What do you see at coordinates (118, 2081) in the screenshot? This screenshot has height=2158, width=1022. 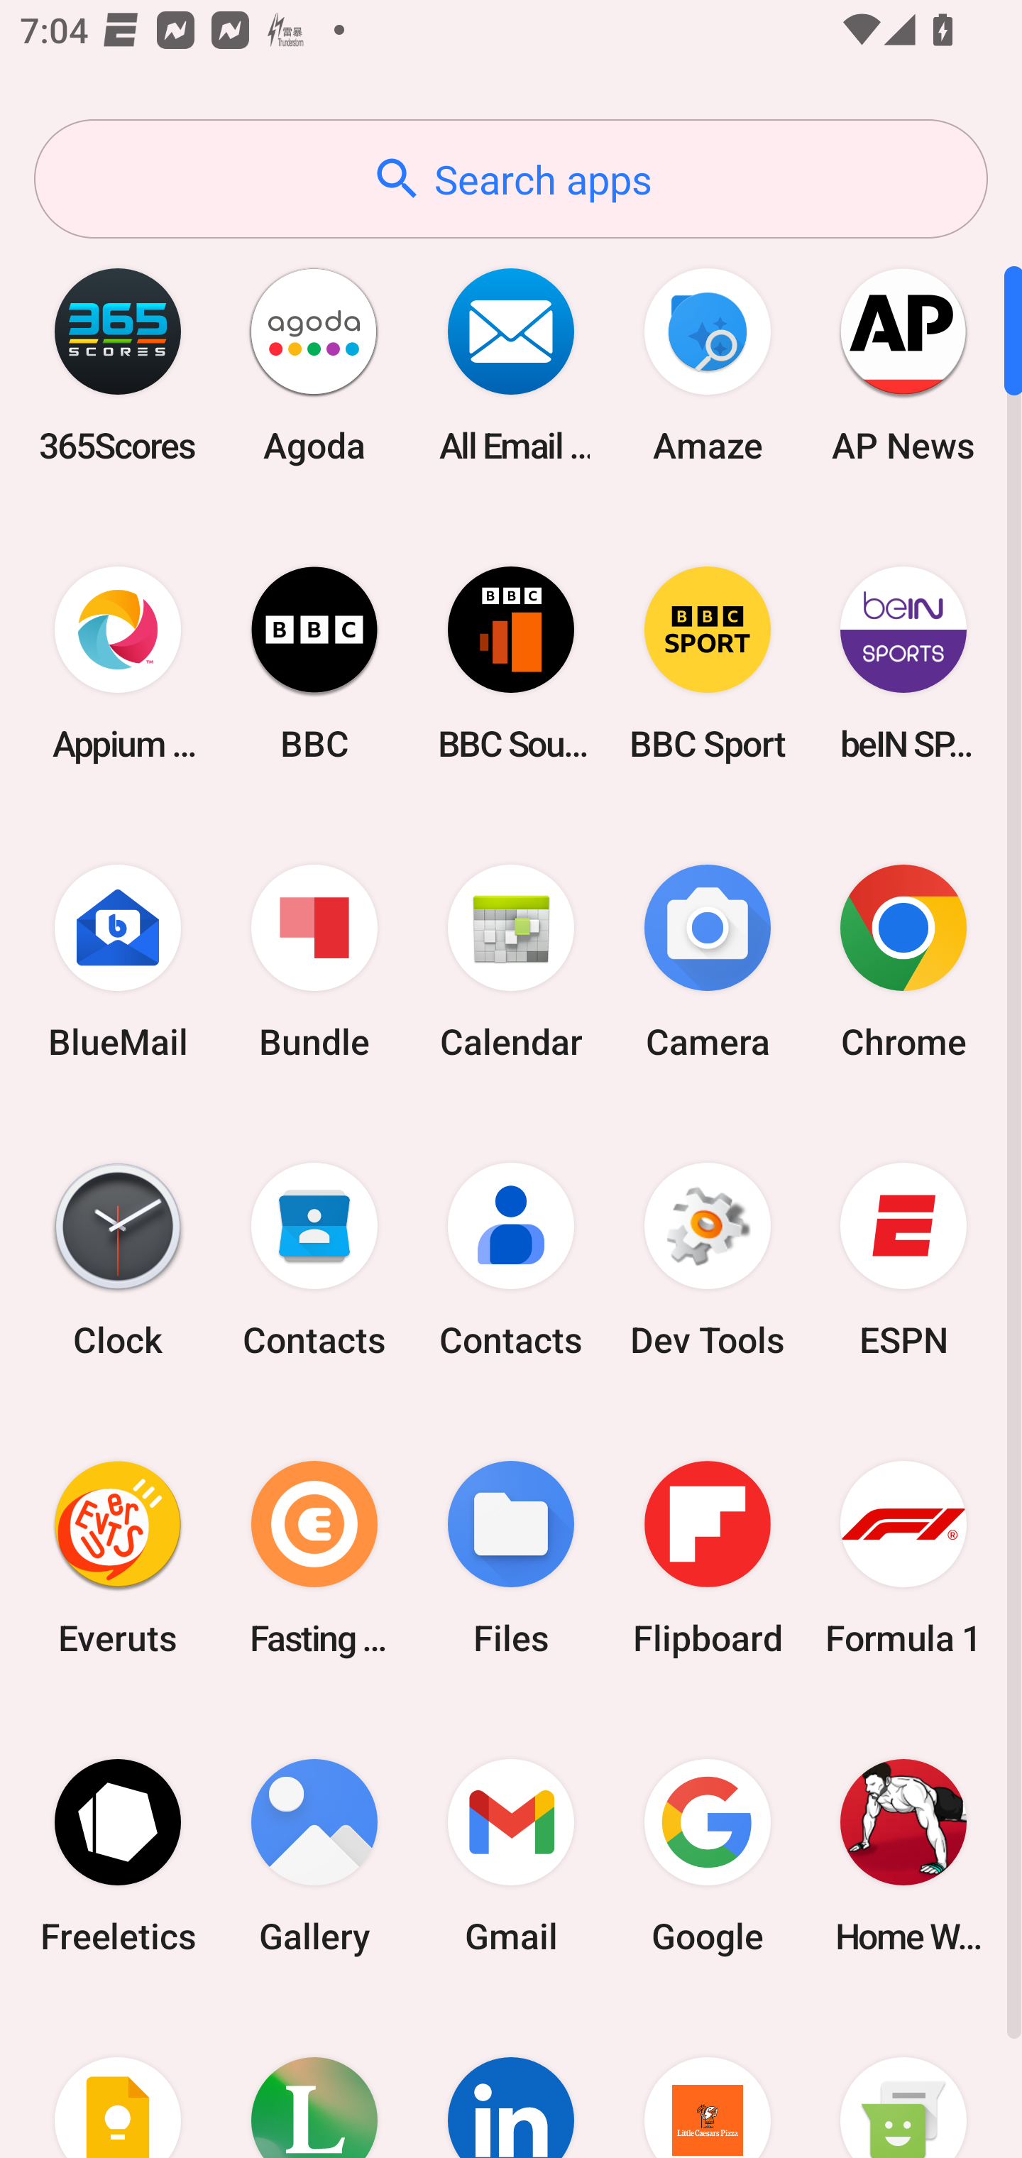 I see `Keep Notes` at bounding box center [118, 2081].